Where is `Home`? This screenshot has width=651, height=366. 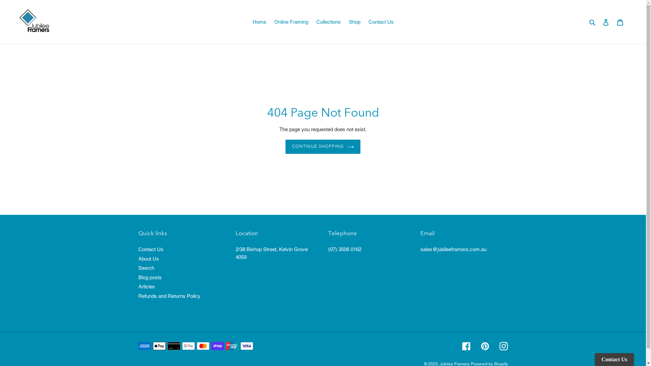 Home is located at coordinates (259, 22).